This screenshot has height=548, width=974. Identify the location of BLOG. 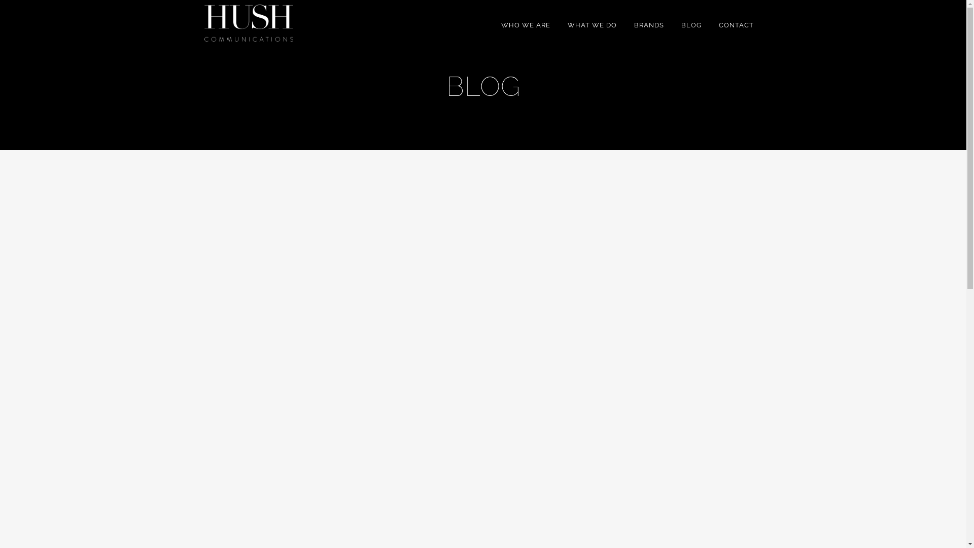
(691, 25).